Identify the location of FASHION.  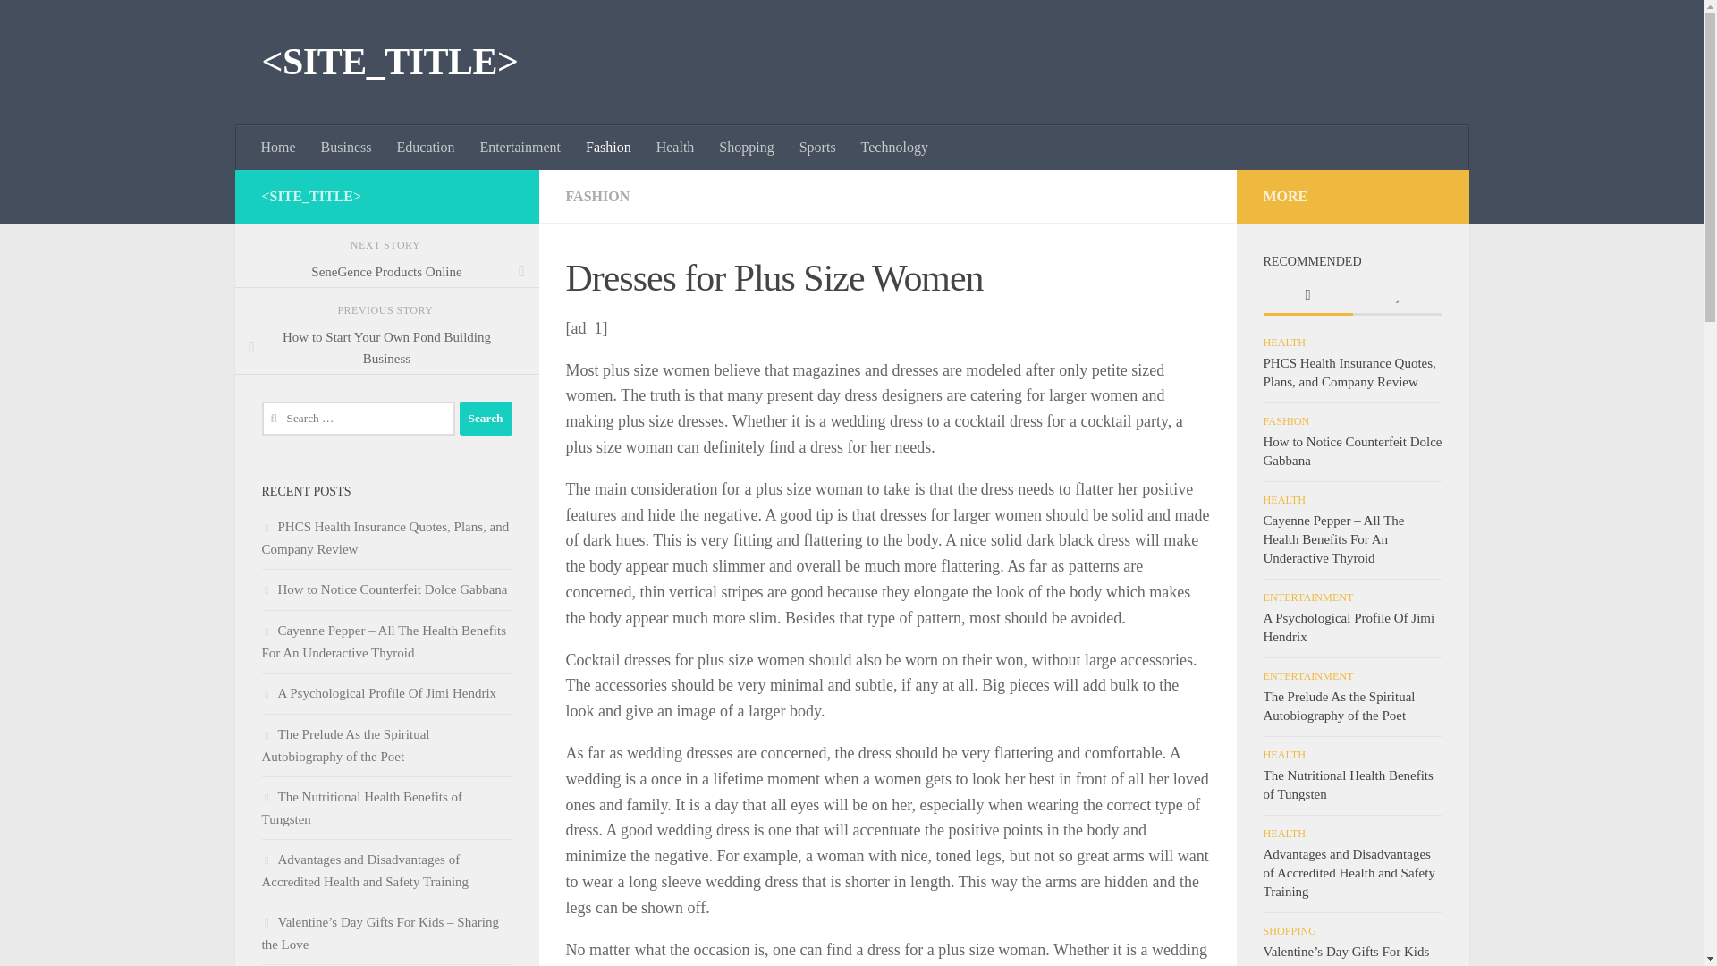
(597, 195).